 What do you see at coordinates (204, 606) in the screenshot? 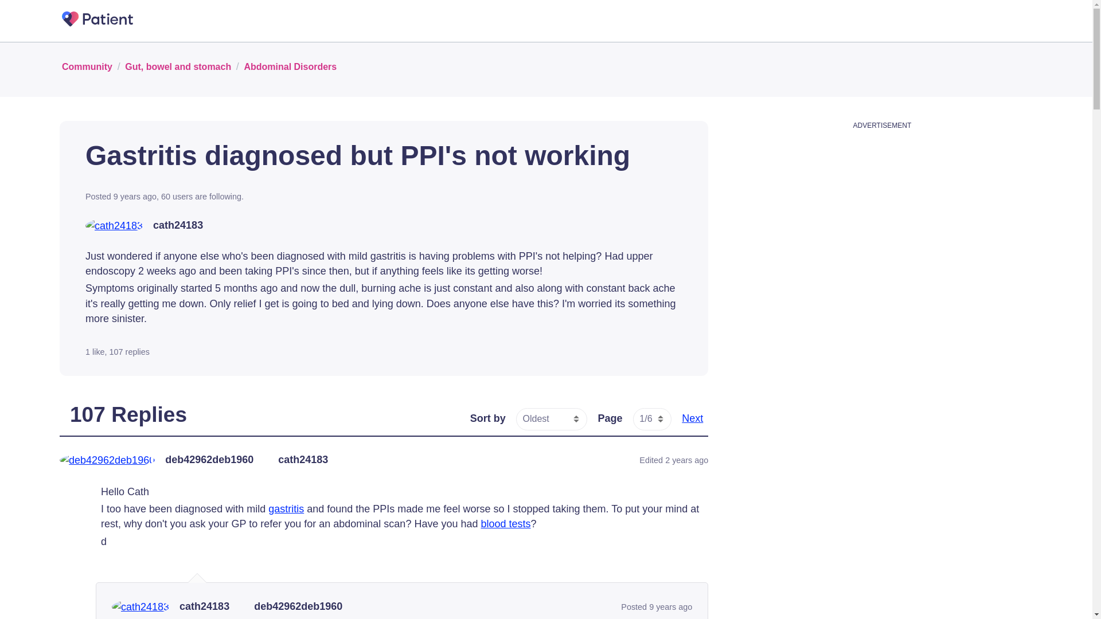
I see `View cath24183's profile` at bounding box center [204, 606].